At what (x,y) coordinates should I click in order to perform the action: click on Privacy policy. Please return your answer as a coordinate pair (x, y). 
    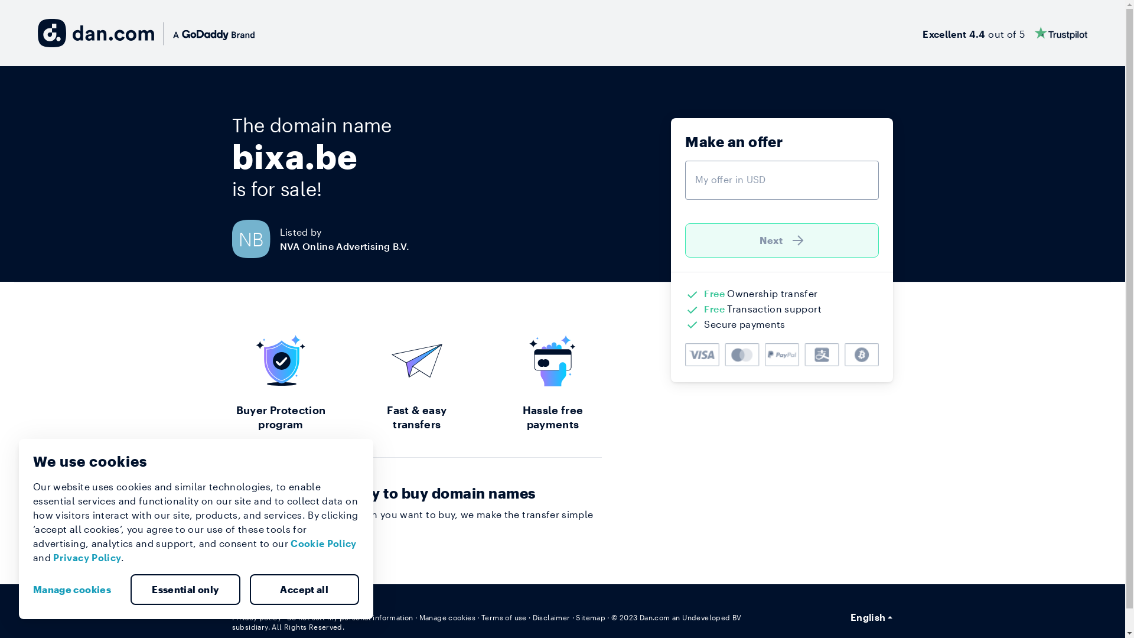
    Looking at the image, I should click on (256, 617).